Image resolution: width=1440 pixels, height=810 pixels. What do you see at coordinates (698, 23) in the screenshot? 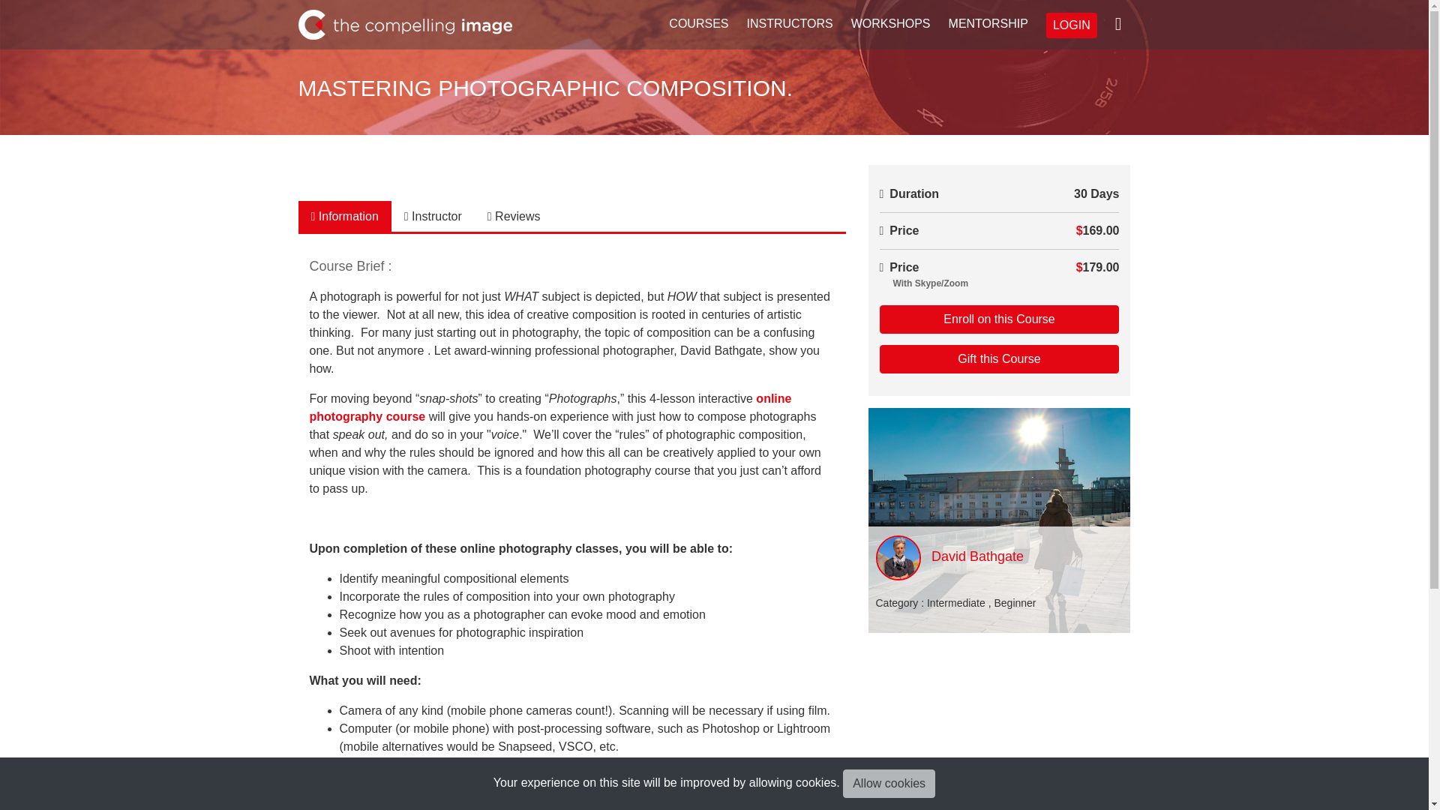
I see `COURSES` at bounding box center [698, 23].